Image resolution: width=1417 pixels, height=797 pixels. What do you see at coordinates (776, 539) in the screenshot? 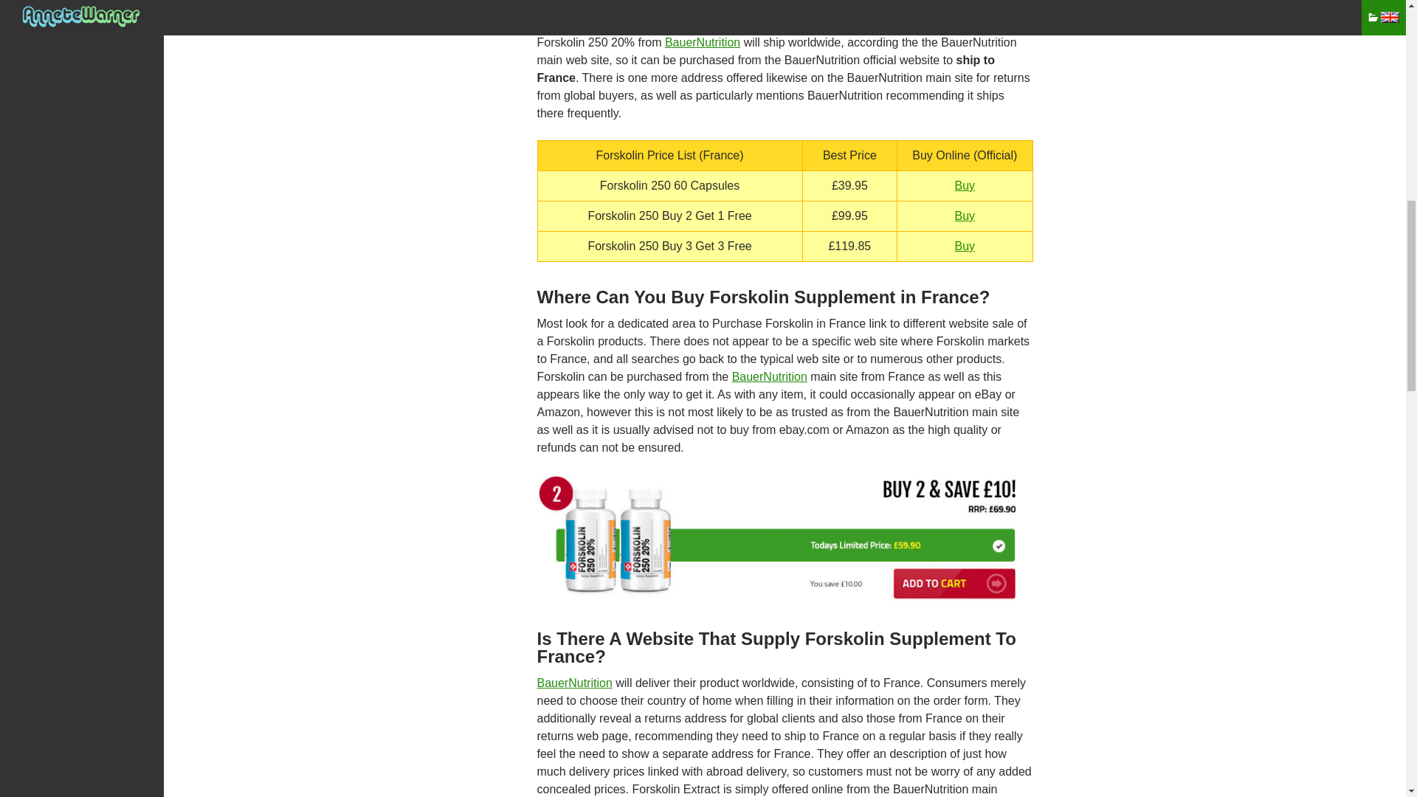
I see `Best Place to Buy Forskolin in France` at bounding box center [776, 539].